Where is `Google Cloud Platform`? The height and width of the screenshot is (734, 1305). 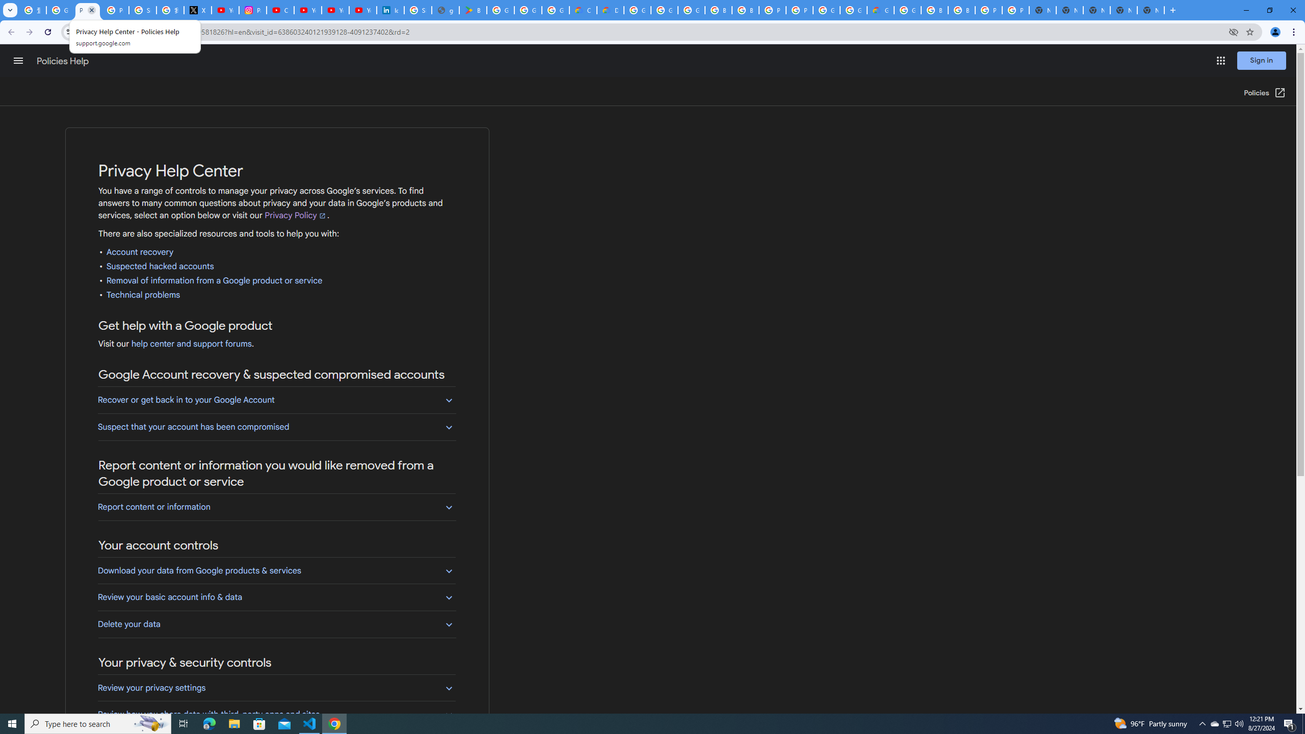
Google Cloud Platform is located at coordinates (907, 10).